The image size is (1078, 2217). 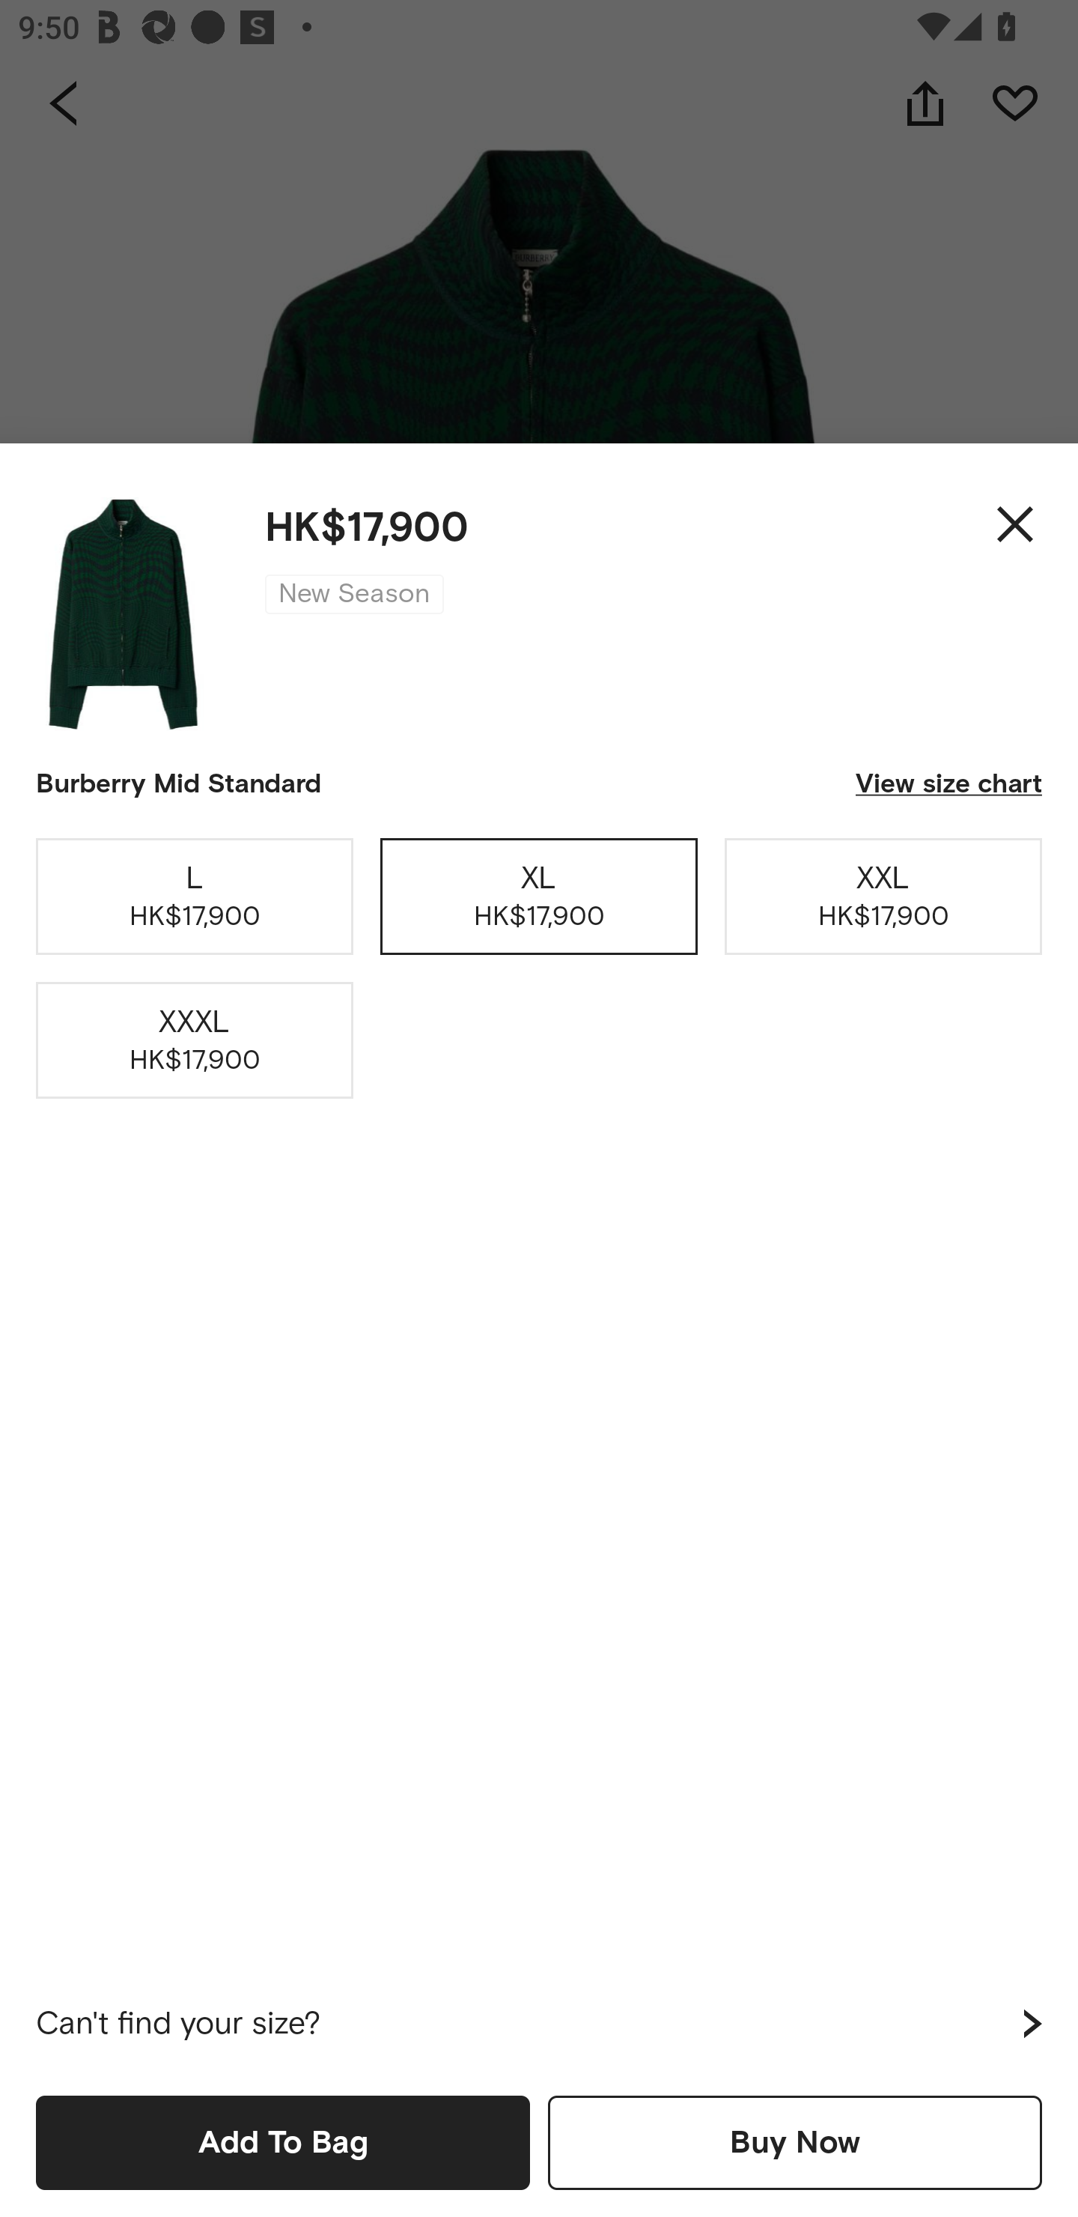 What do you see at coordinates (283, 2142) in the screenshot?
I see `Add To Bag` at bounding box center [283, 2142].